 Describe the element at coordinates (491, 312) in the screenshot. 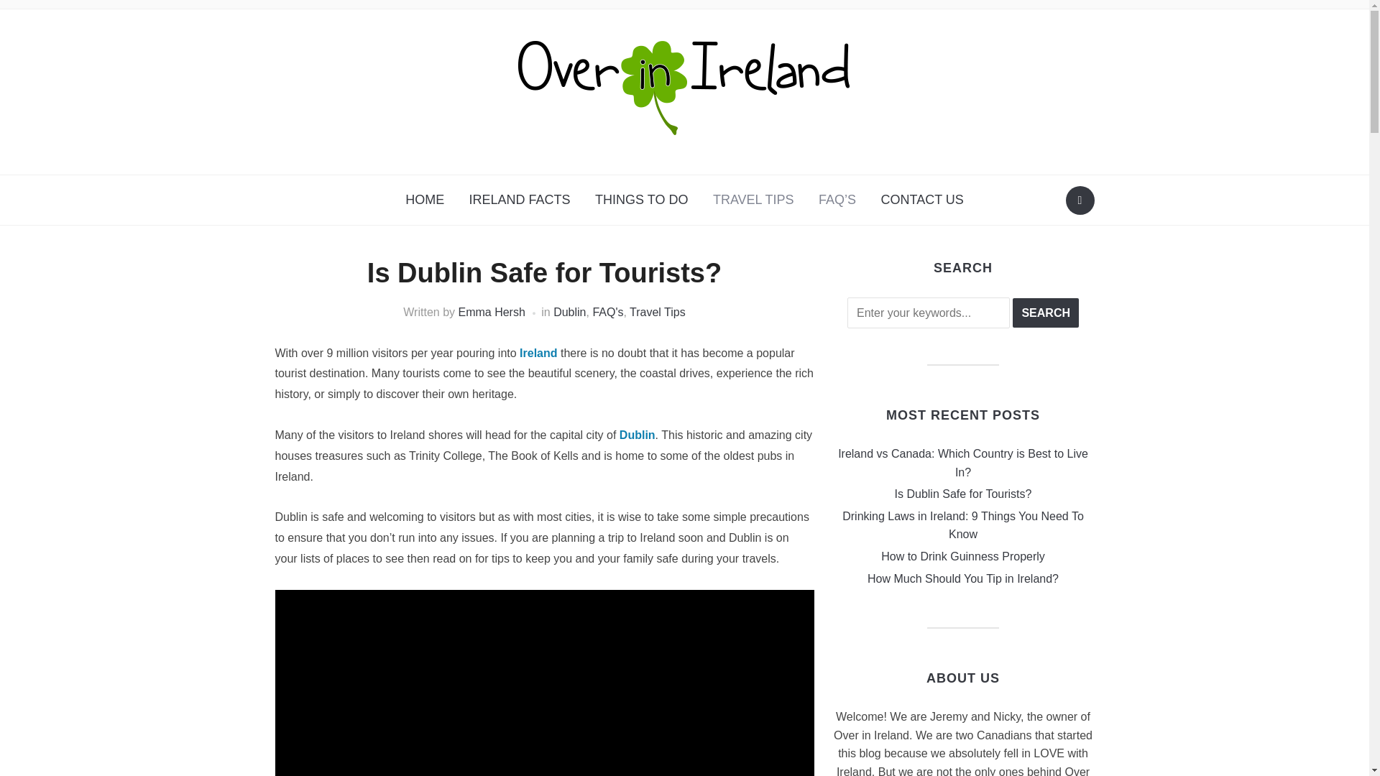

I see `Emma Hersh` at that location.